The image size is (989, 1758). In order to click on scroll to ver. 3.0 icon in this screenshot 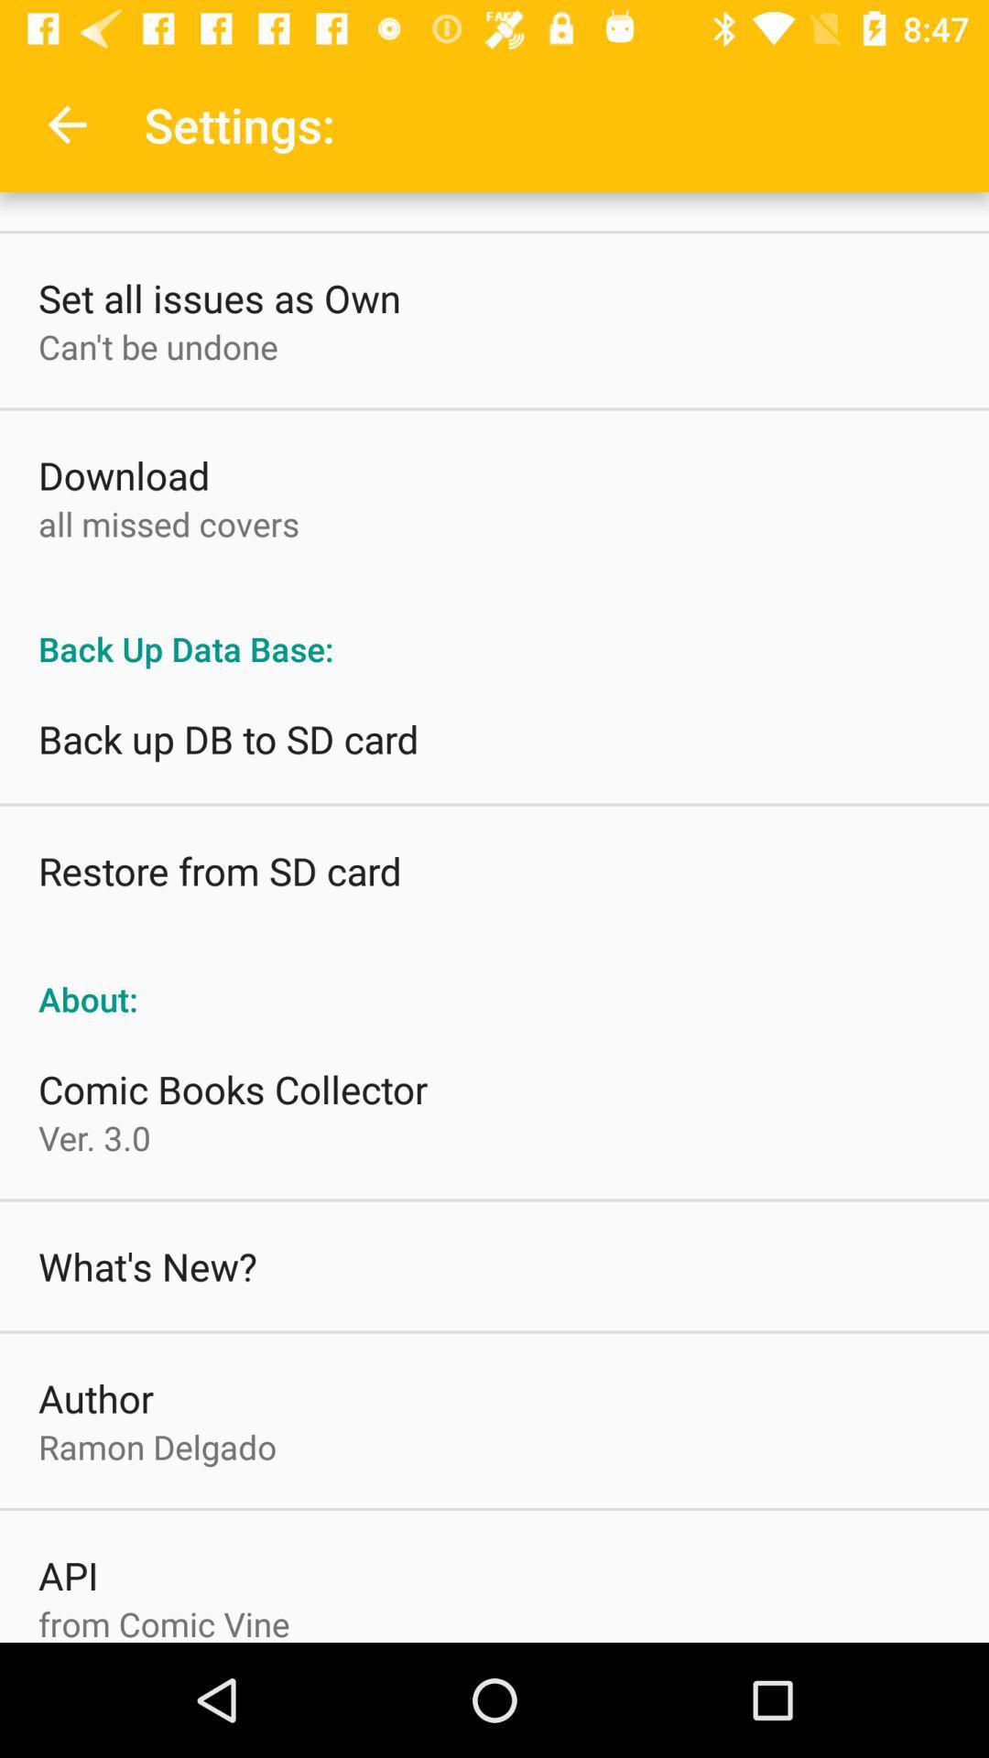, I will do `click(94, 1137)`.